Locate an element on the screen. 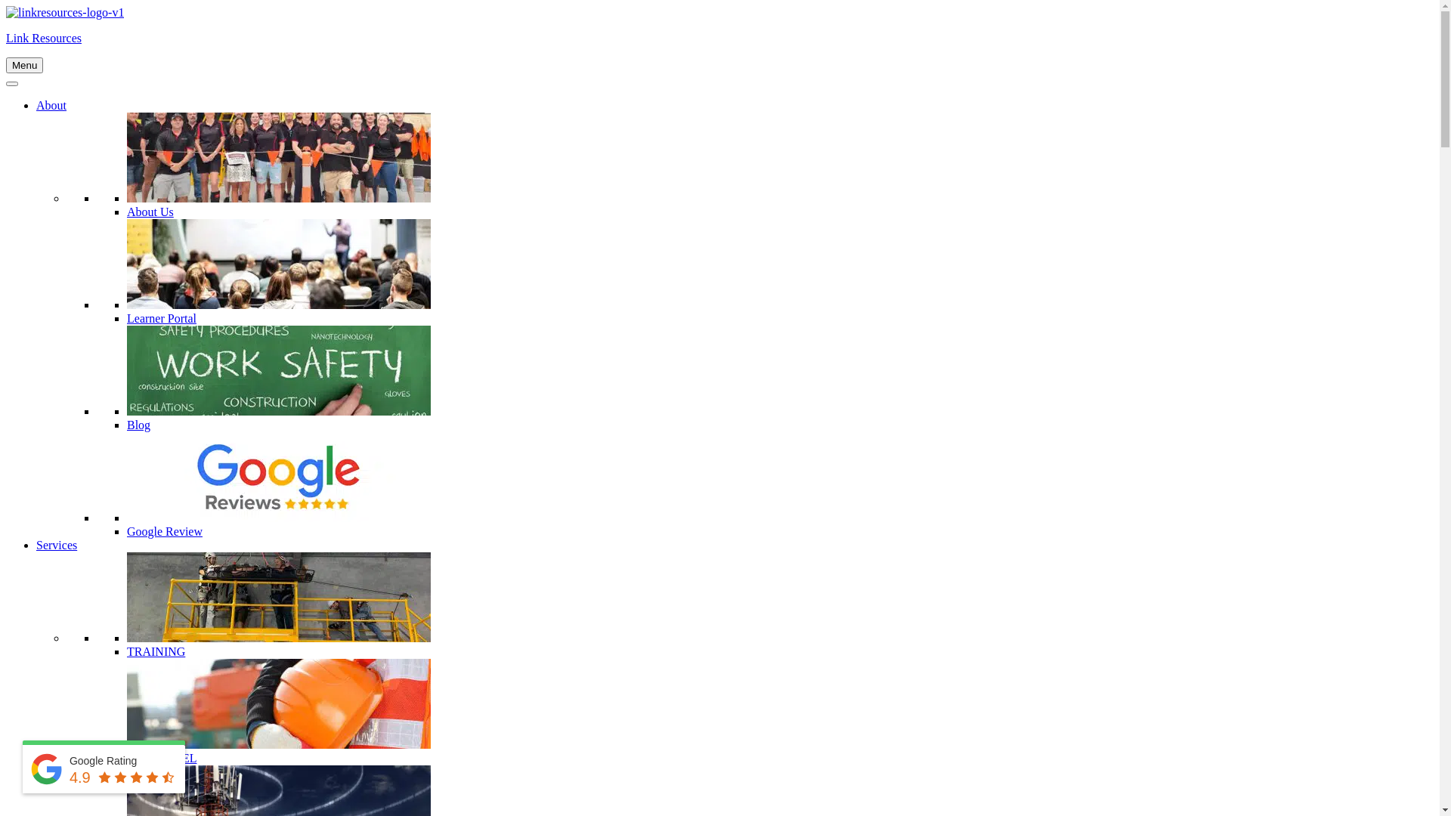  TRAINING is located at coordinates (156, 651).